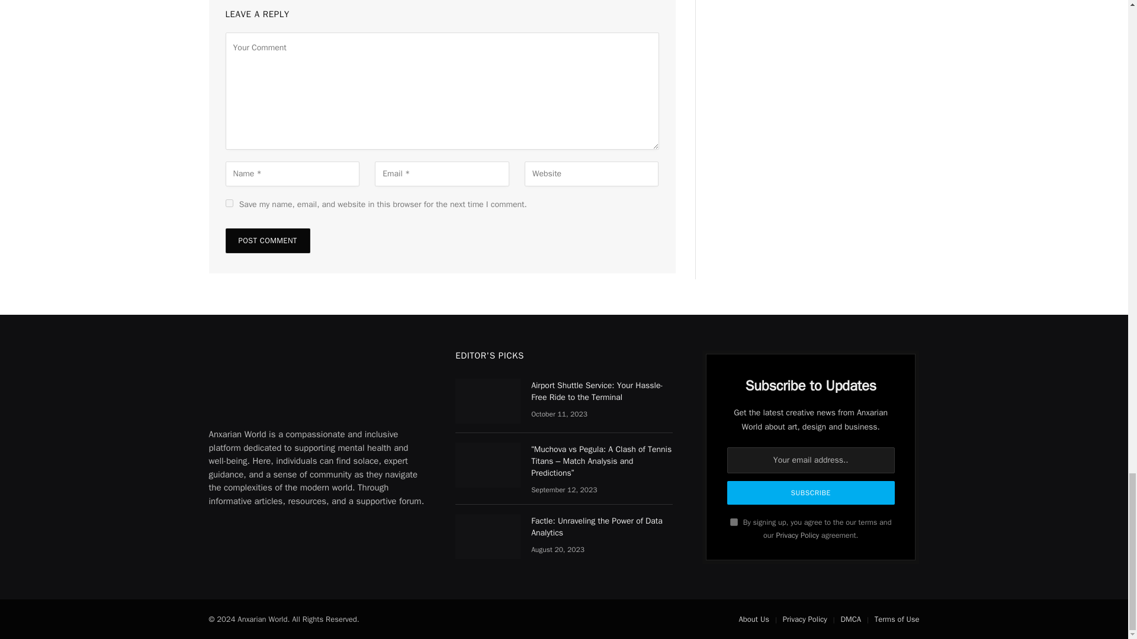  I want to click on Subscribe, so click(811, 493).